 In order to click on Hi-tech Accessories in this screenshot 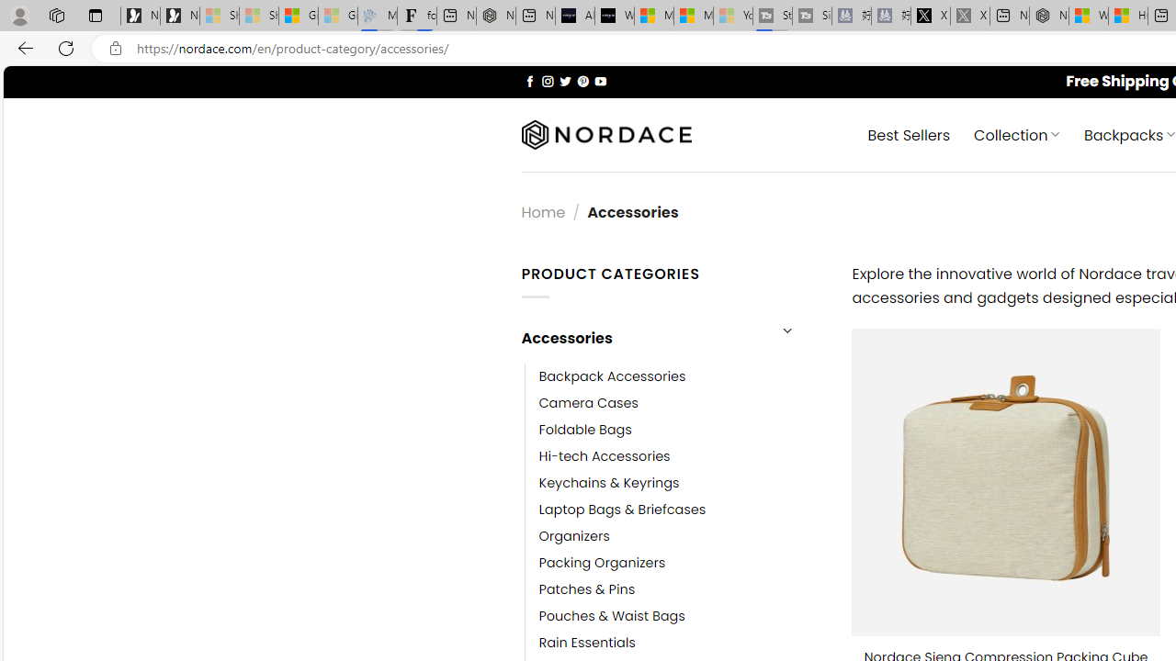, I will do `click(605, 455)`.